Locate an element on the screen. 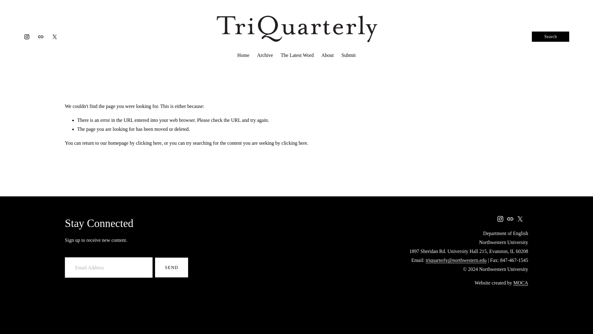 The height and width of the screenshot is (334, 593). Home is located at coordinates (243, 55).